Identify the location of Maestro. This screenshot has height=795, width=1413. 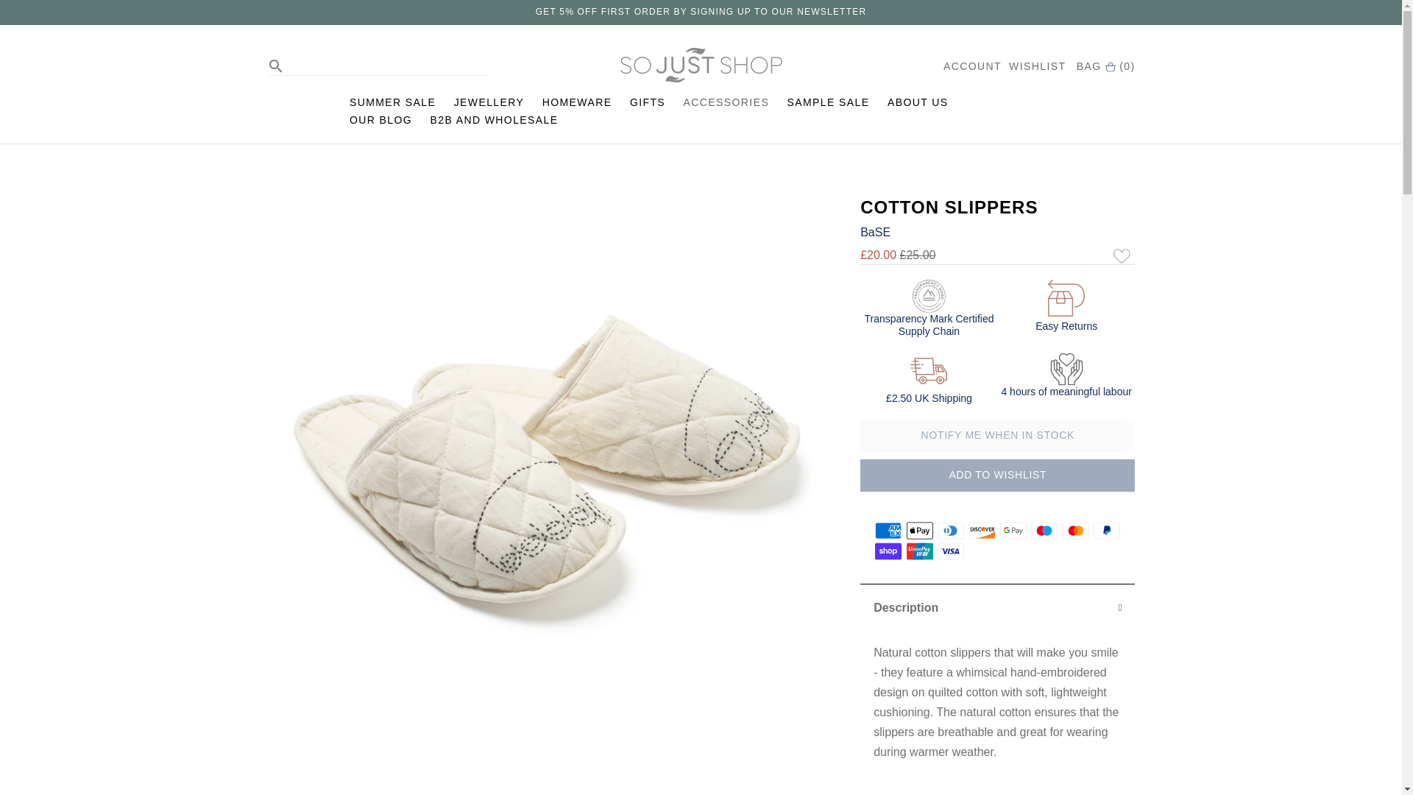
(1044, 530).